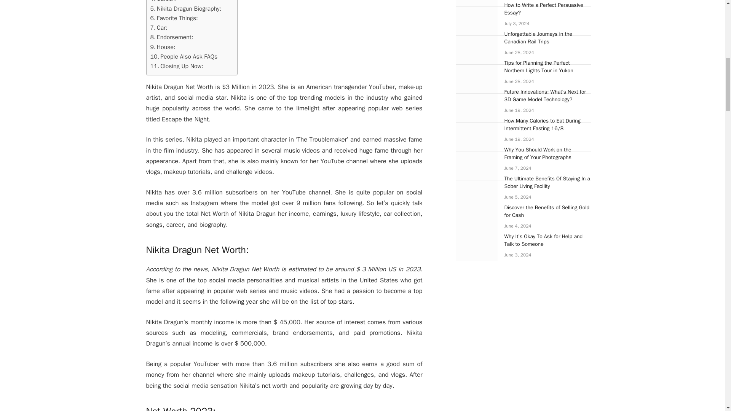 Image resolution: width=731 pixels, height=411 pixels. I want to click on Endorsement:, so click(171, 37).